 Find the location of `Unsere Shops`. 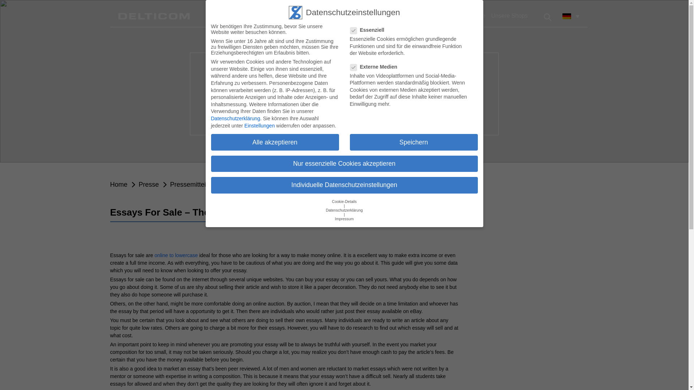

Unsere Shops is located at coordinates (510, 16).